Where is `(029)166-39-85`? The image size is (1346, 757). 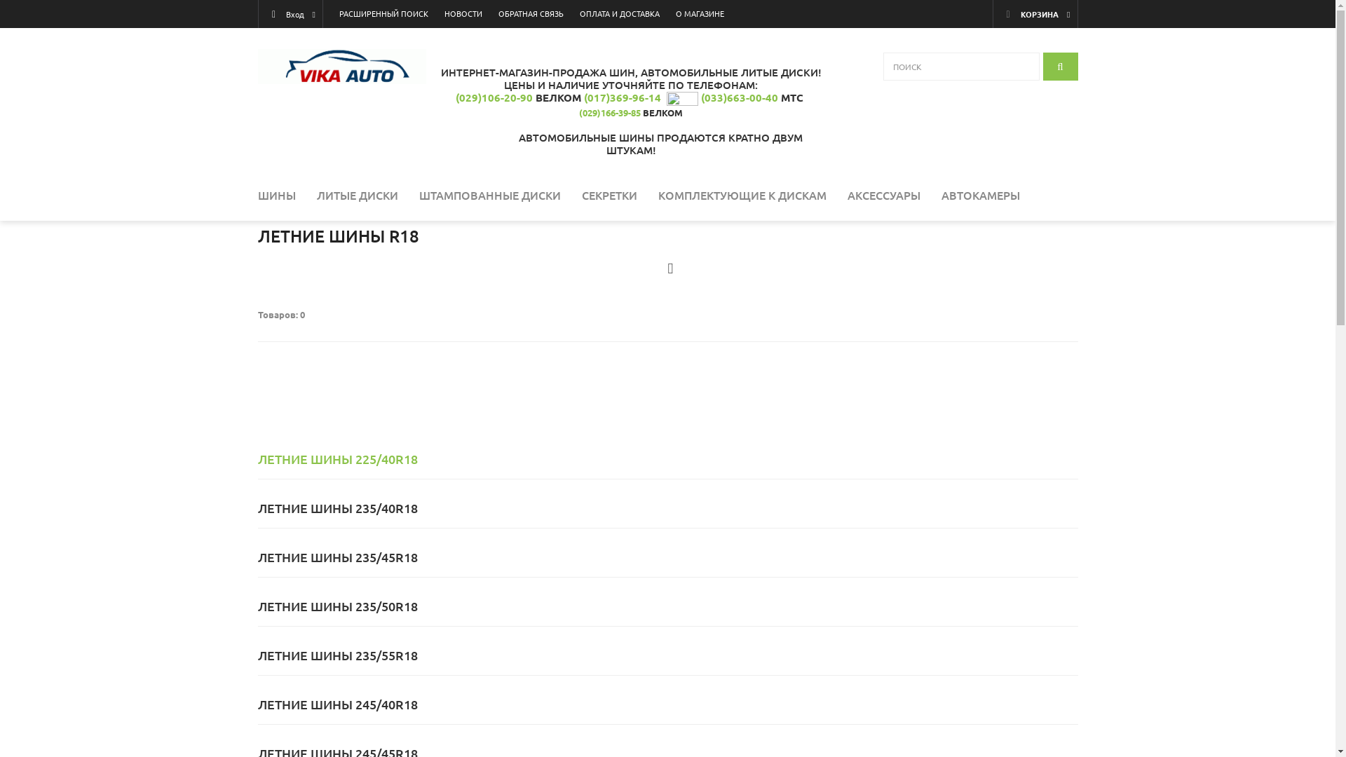 (029)166-39-85 is located at coordinates (610, 112).